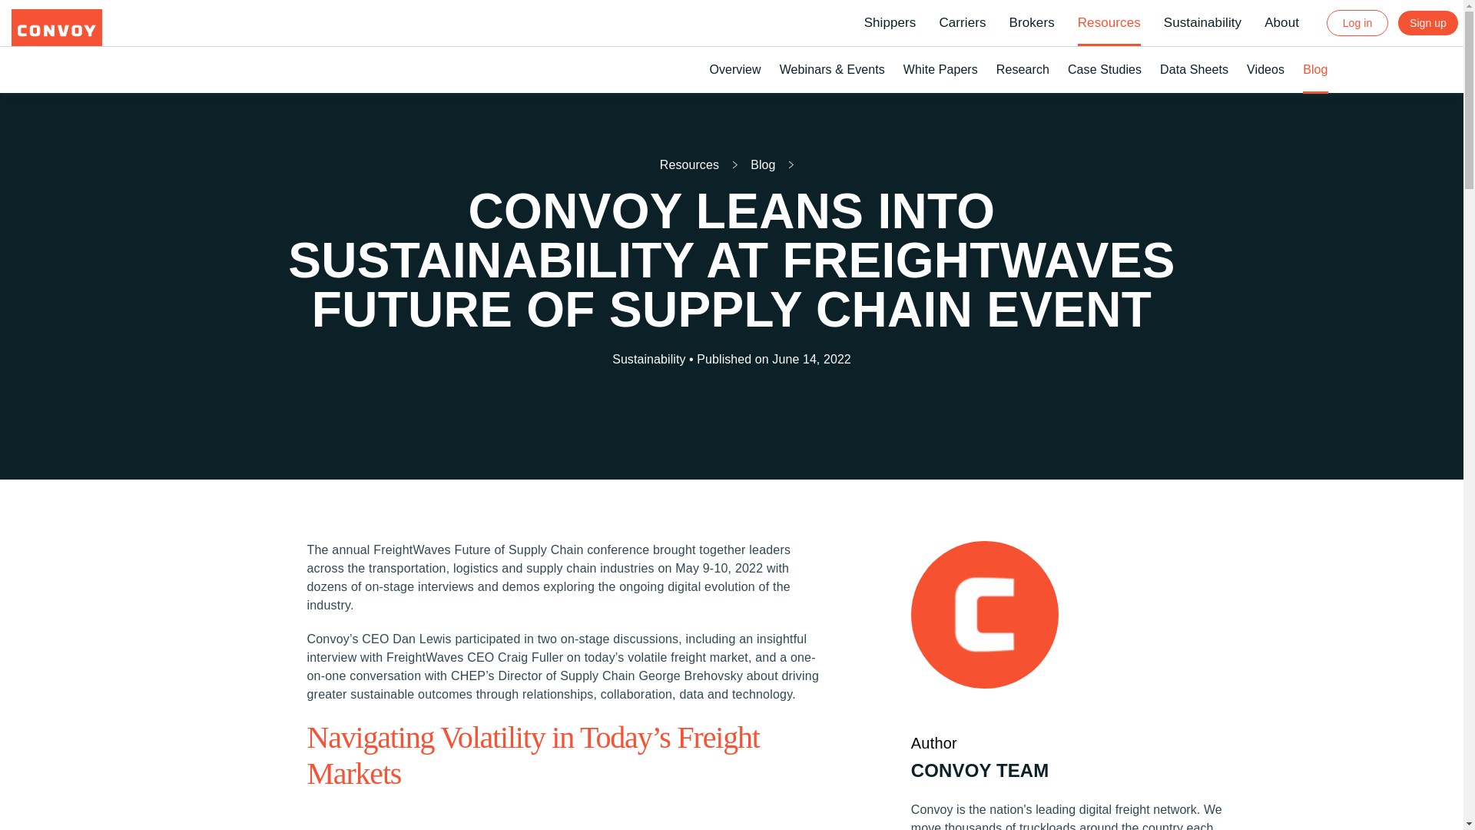 This screenshot has width=1475, height=830. Describe the element at coordinates (763, 164) in the screenshot. I see `Blog` at that location.